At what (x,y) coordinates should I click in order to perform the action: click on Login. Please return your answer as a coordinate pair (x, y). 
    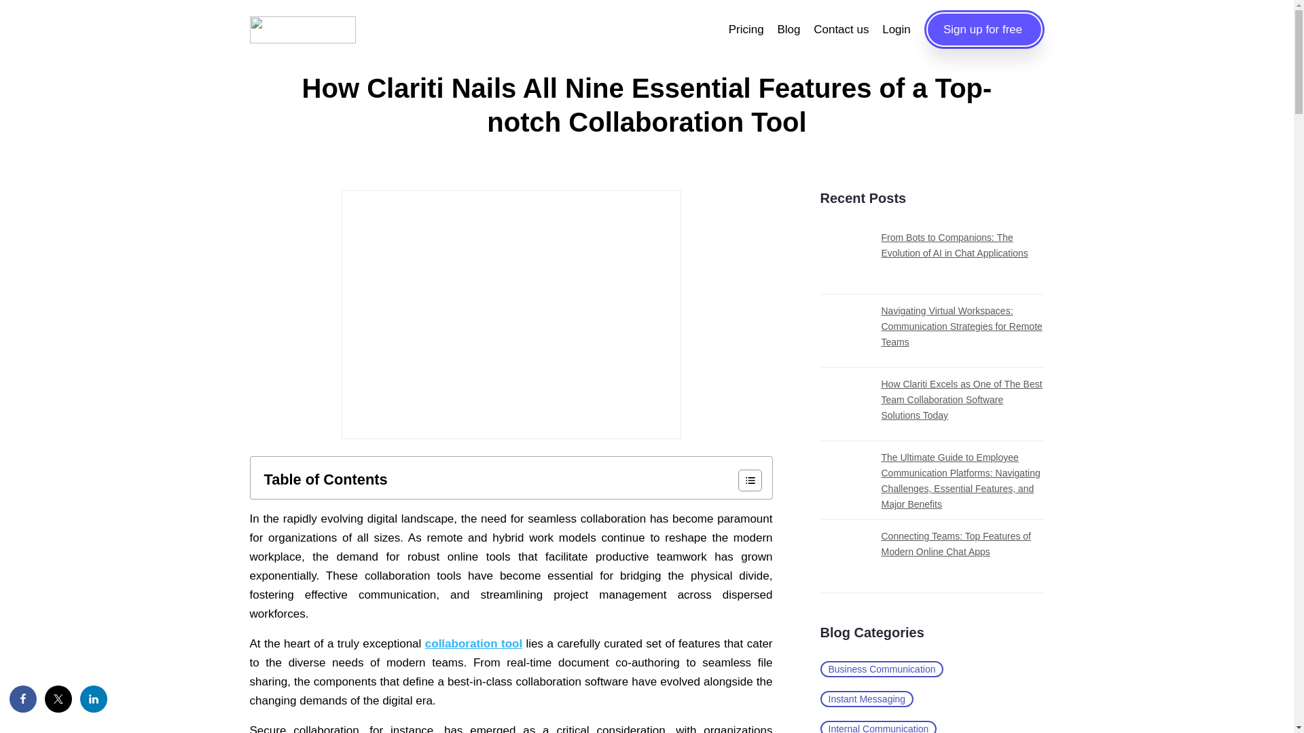
    Looking at the image, I should click on (898, 29).